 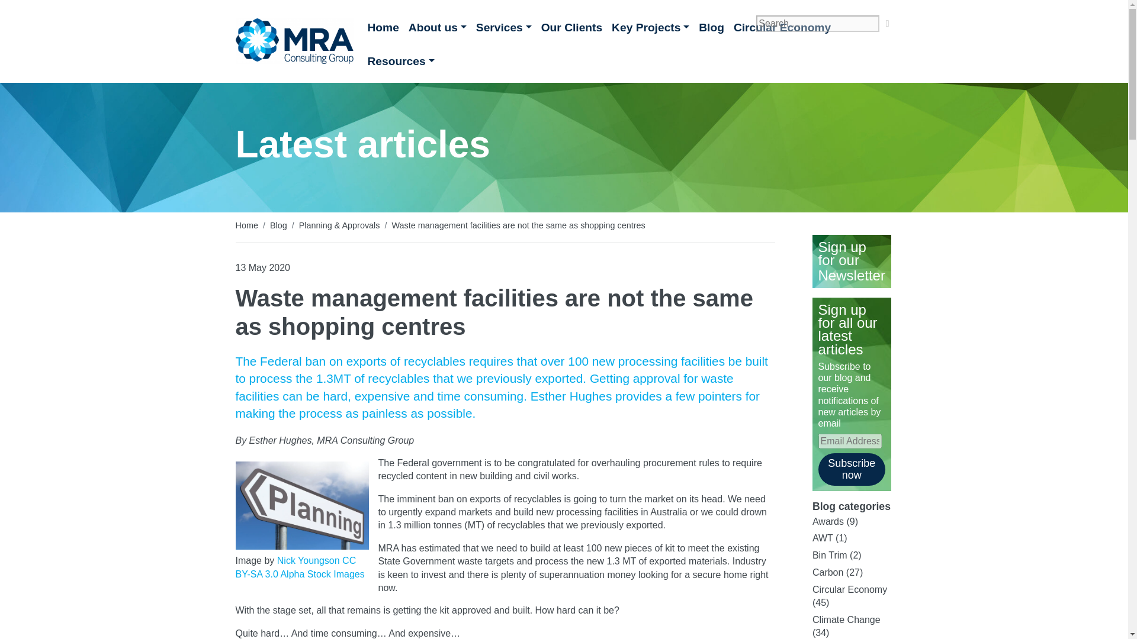 What do you see at coordinates (437, 32) in the screenshot?
I see `About us` at bounding box center [437, 32].